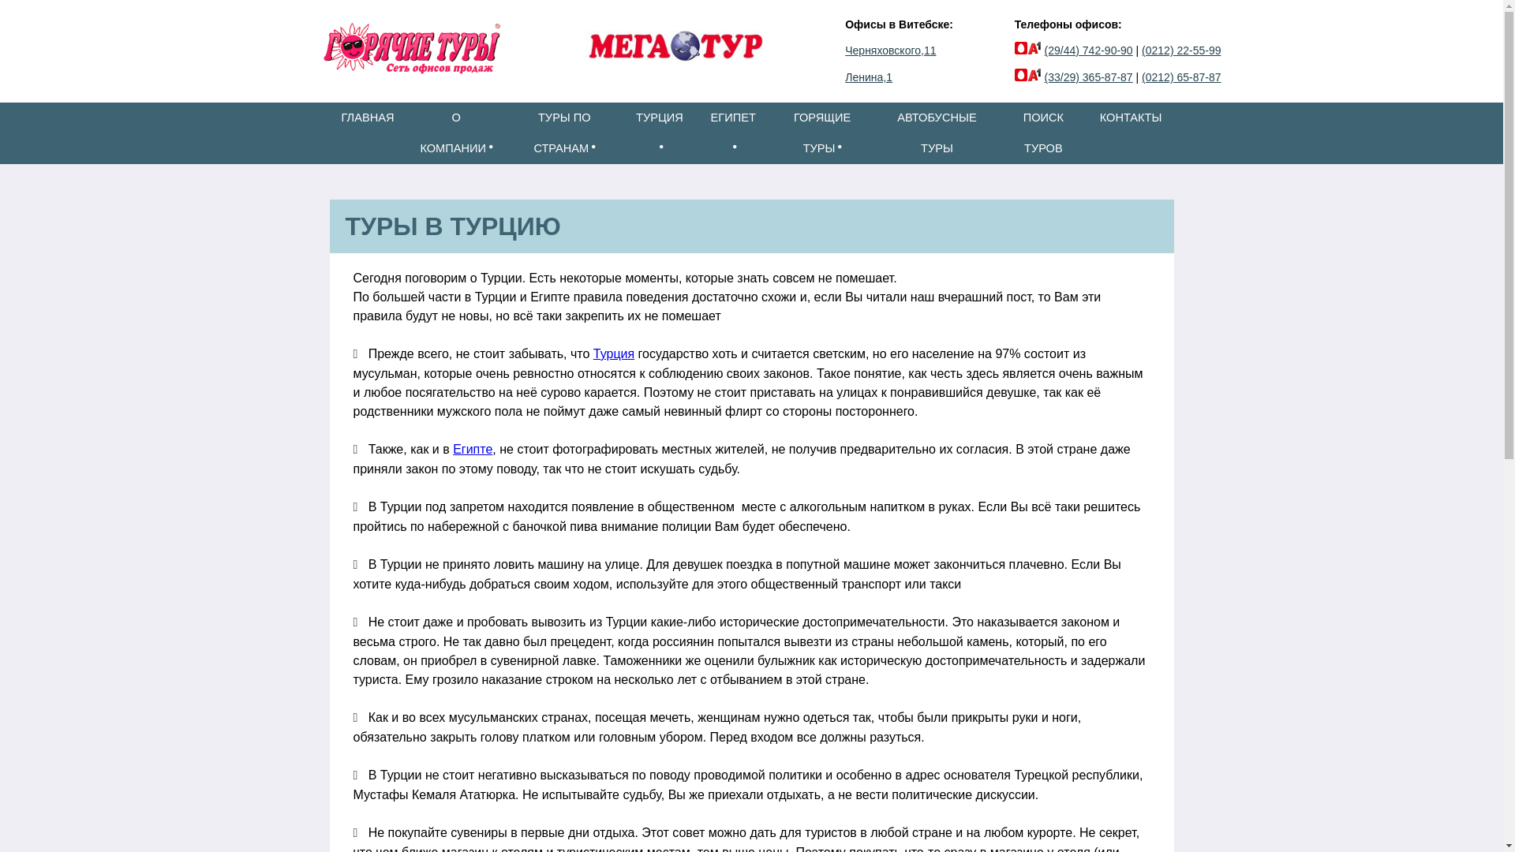  I want to click on (29/44) 742-90-90, so click(1089, 50).